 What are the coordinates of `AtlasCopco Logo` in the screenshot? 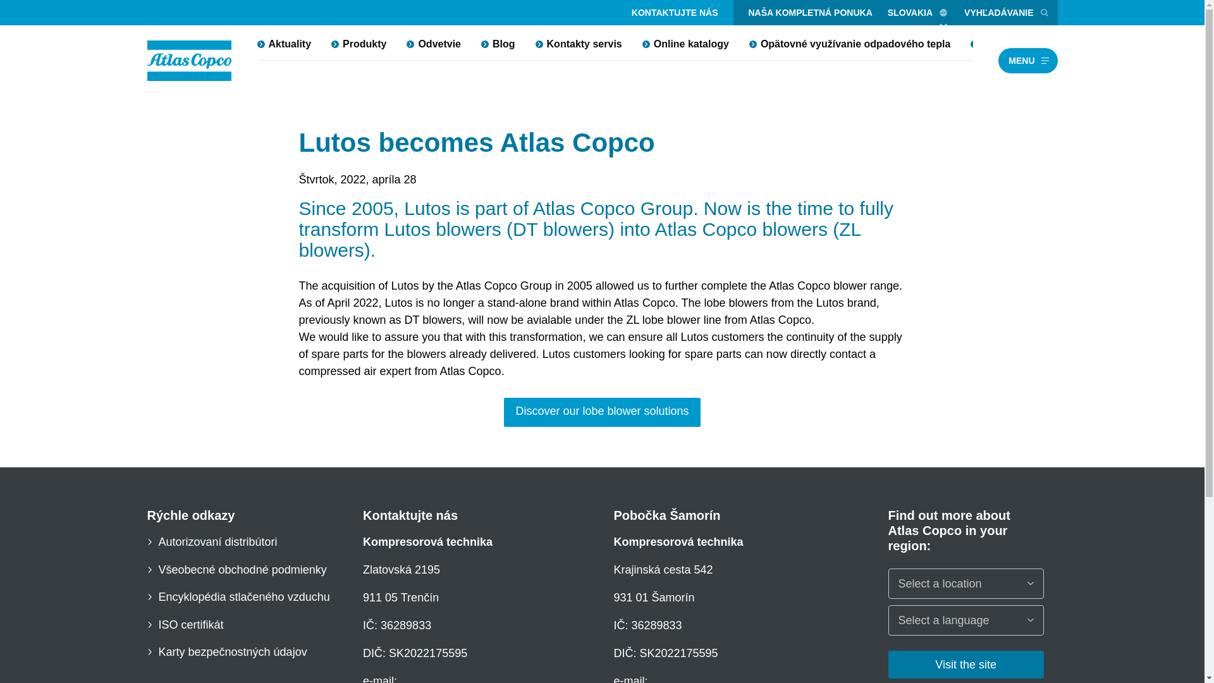 It's located at (189, 61).